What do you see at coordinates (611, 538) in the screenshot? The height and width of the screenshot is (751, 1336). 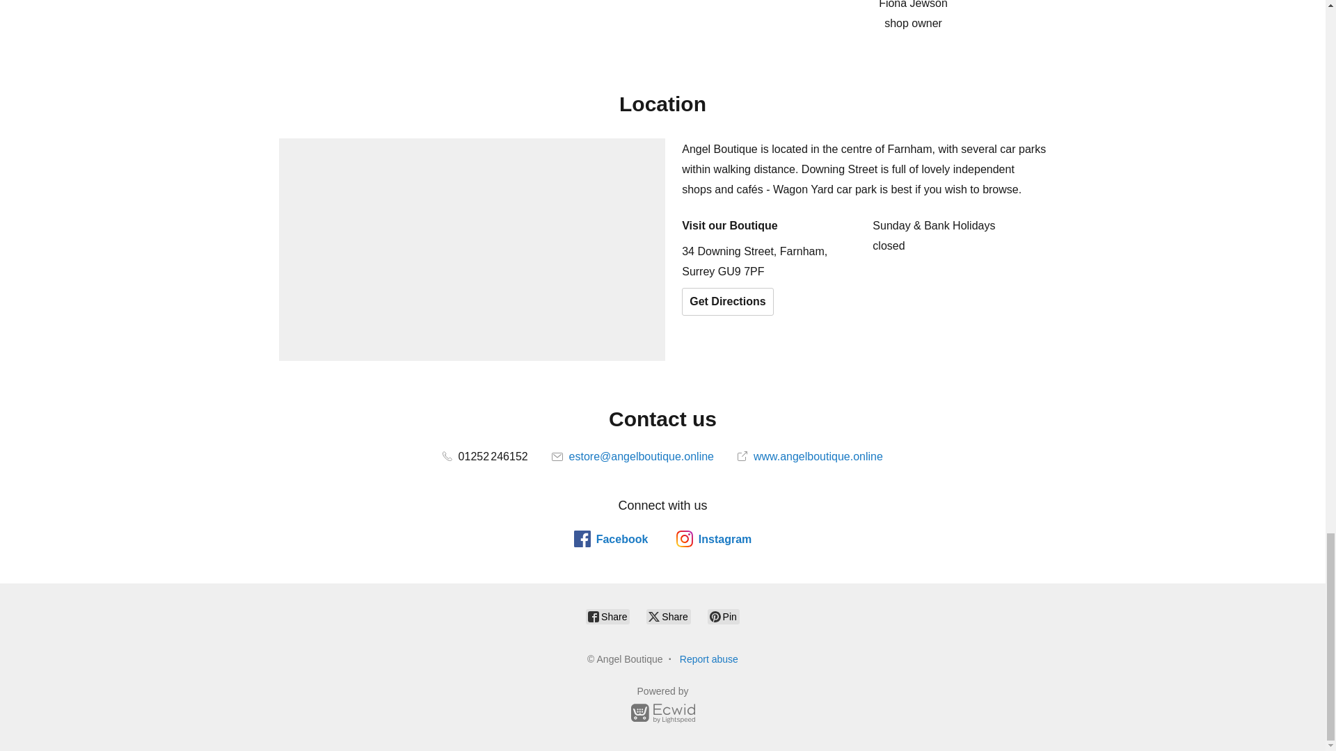 I see `Facebook` at bounding box center [611, 538].